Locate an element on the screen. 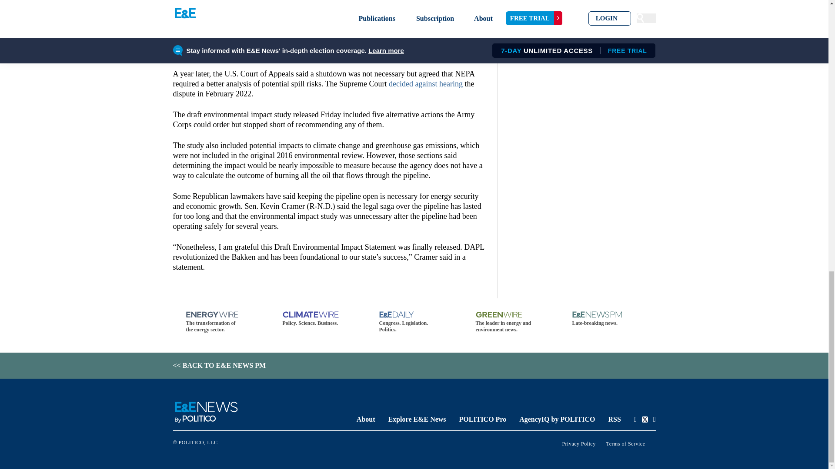  POLITICO Pro is located at coordinates (483, 419).